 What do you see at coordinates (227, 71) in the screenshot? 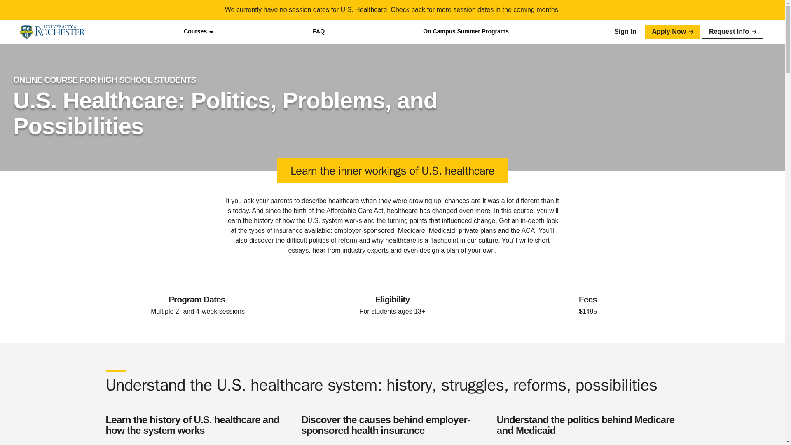
I see `Medicine` at bounding box center [227, 71].